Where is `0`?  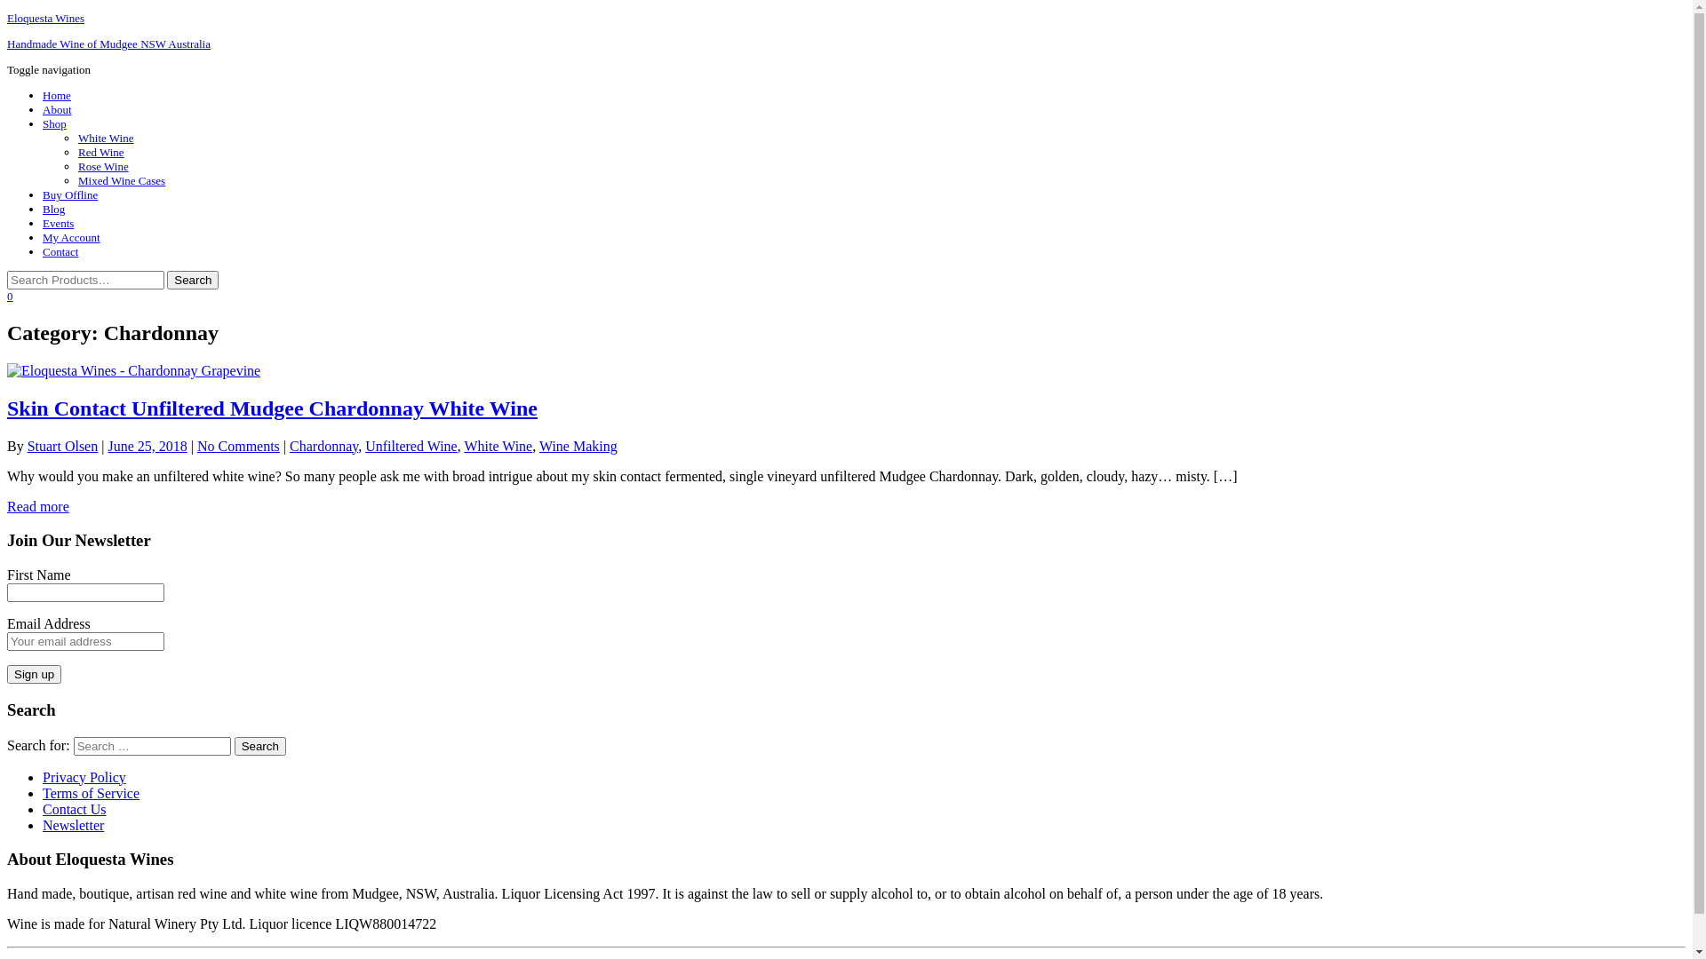
0 is located at coordinates (11, 297).